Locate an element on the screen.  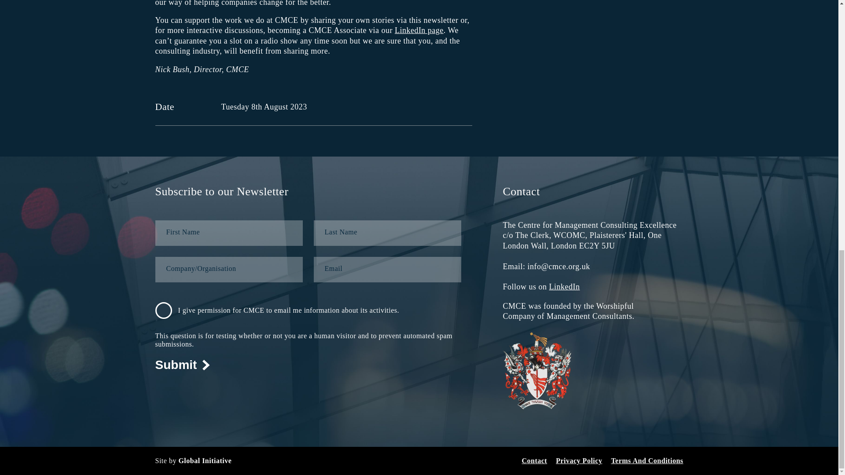
Submit is located at coordinates (182, 365).